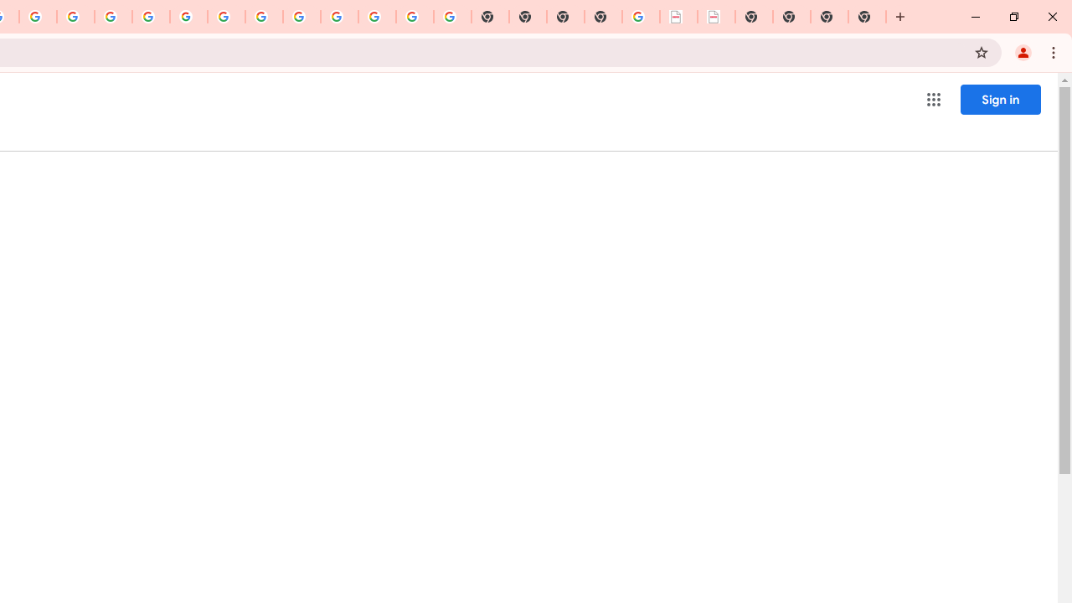 This screenshot has width=1072, height=603. What do you see at coordinates (717, 17) in the screenshot?
I see `BAE Systems Brasil | BAE Systems` at bounding box center [717, 17].